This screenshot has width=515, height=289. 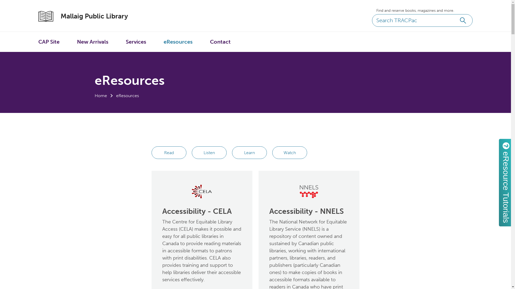 What do you see at coordinates (290, 153) in the screenshot?
I see `Watch` at bounding box center [290, 153].